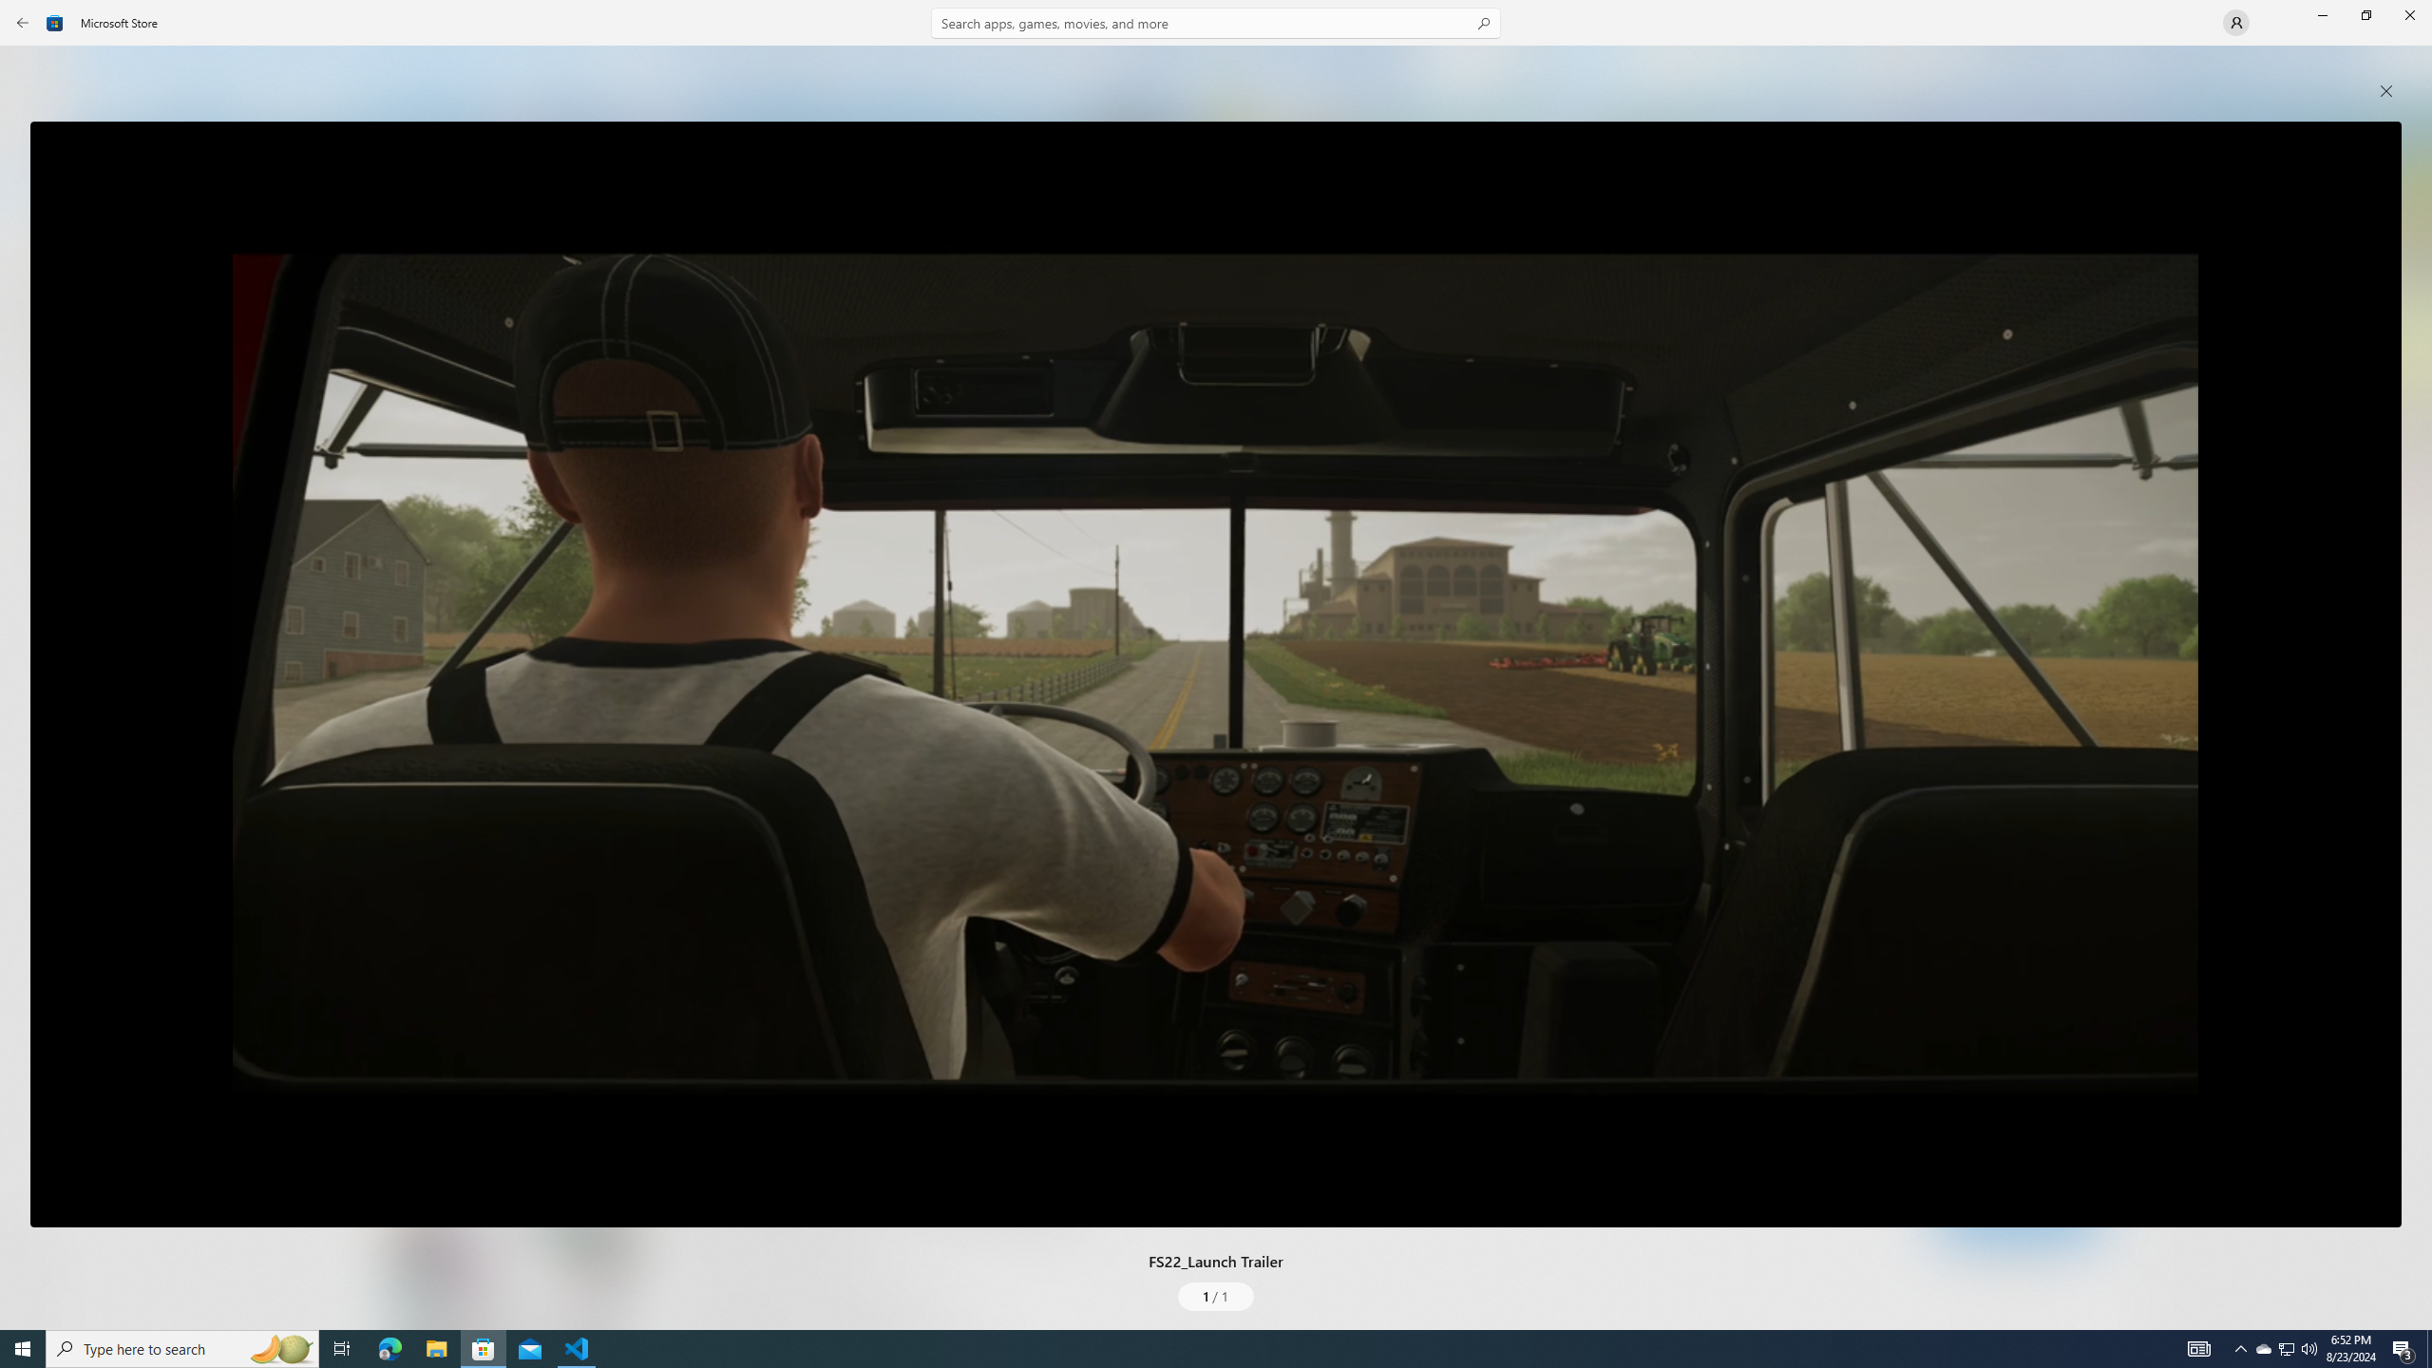  Describe the element at coordinates (2386, 91) in the screenshot. I see `close popup window` at that location.